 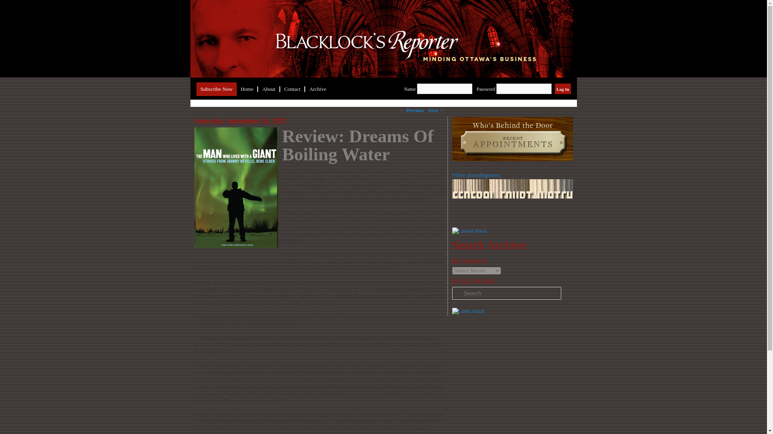 I want to click on Saturday, September 24, 2022, so click(x=240, y=121).